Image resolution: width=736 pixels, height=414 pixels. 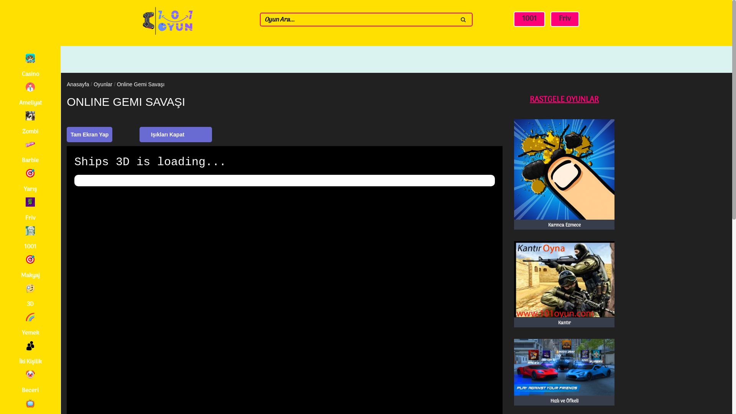 What do you see at coordinates (103, 84) in the screenshot?
I see `Oyunlar` at bounding box center [103, 84].